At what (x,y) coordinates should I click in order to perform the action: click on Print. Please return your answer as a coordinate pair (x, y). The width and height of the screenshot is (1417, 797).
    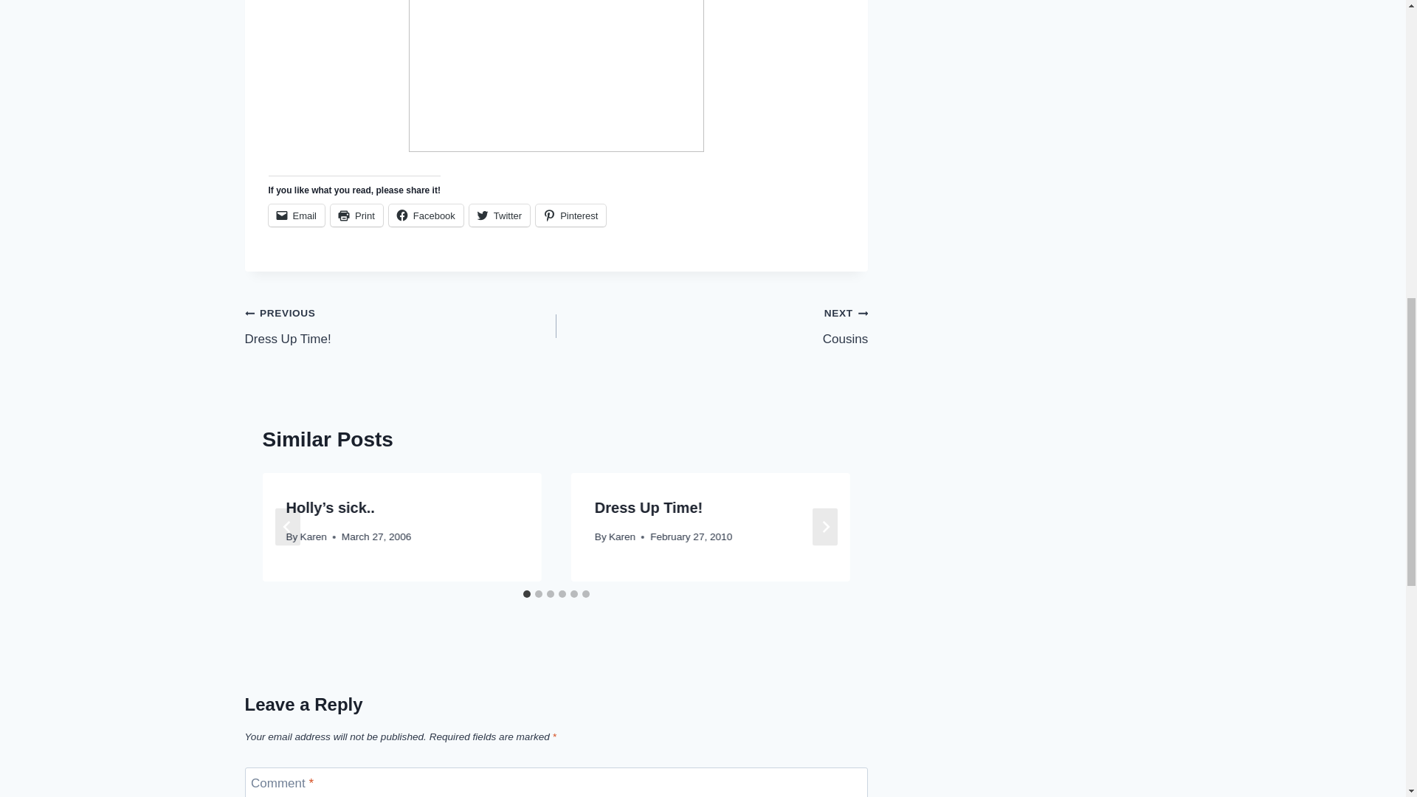
    Looking at the image, I should click on (711, 326).